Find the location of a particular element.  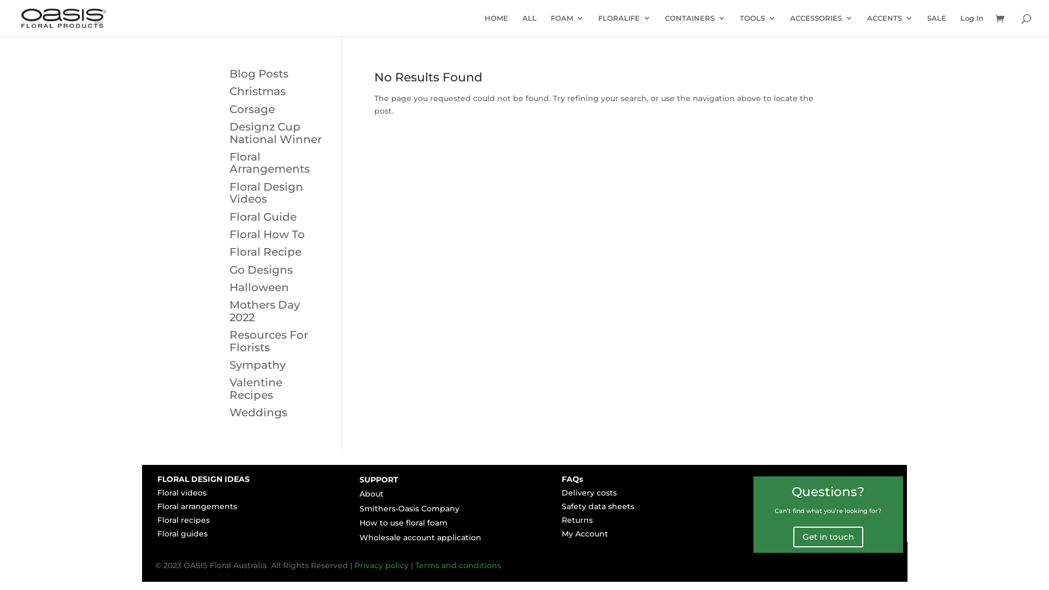

My Account is located at coordinates (585, 534).